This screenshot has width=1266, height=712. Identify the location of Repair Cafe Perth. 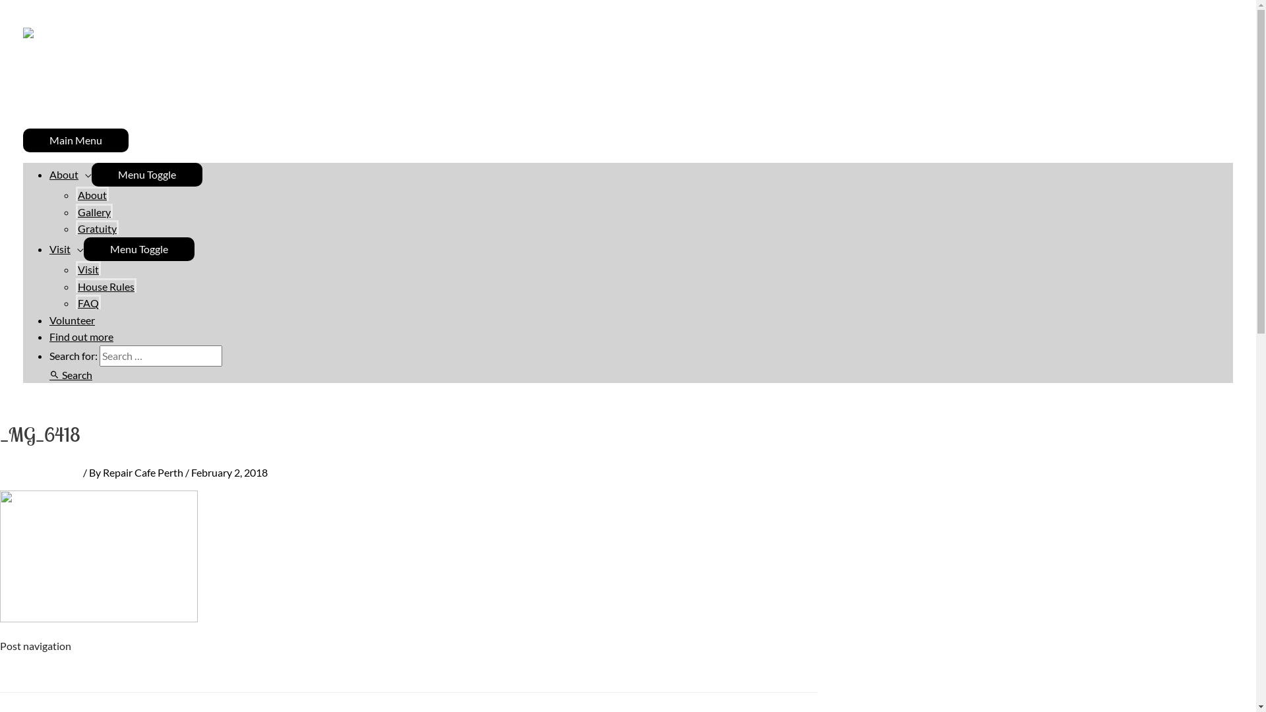
(88, 120).